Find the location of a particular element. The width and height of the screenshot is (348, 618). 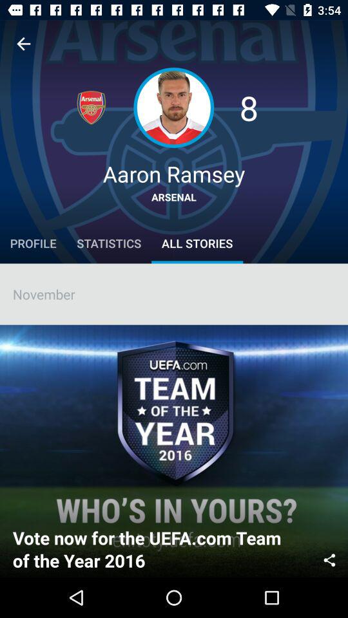

click the item next to the vote now for is located at coordinates (329, 559).